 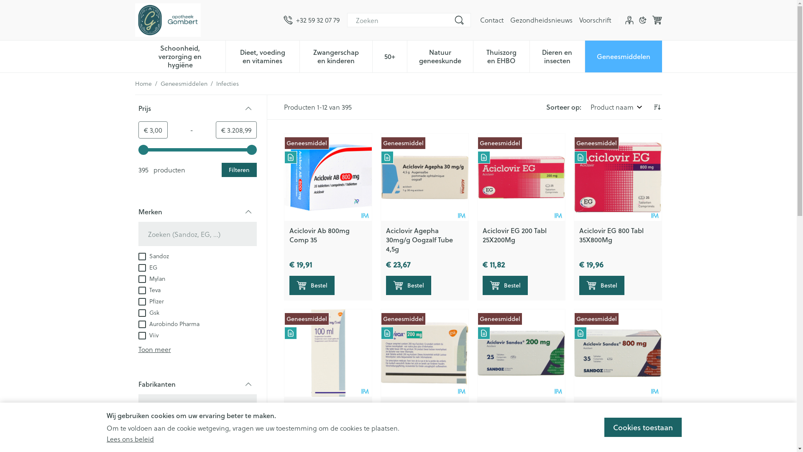 I want to click on Aciclovir Agepha 30mg/g Oogzalf Tube 4,5g, so click(x=424, y=177).